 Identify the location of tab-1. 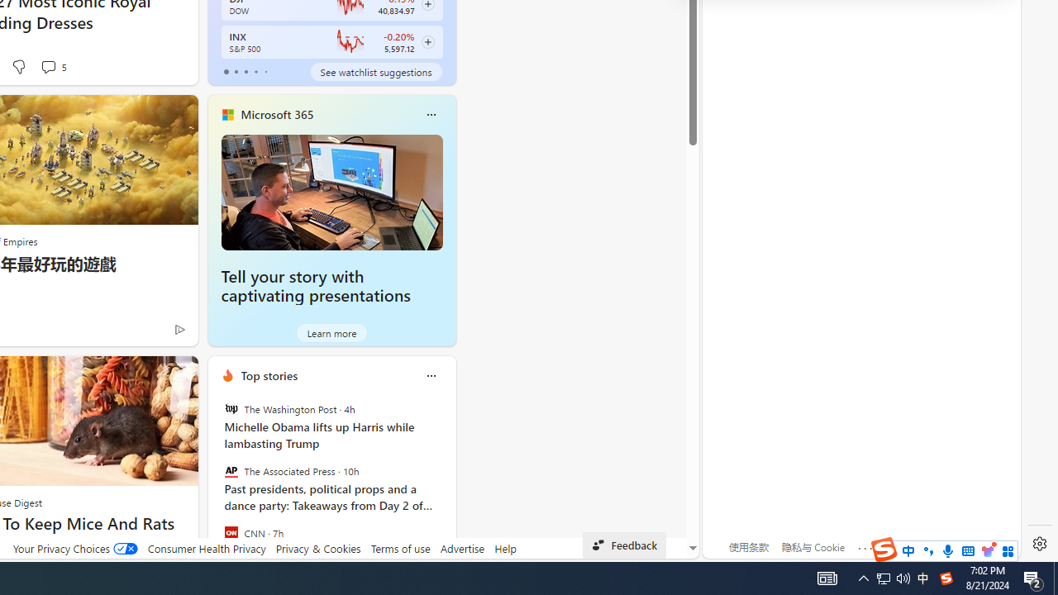
(236, 71).